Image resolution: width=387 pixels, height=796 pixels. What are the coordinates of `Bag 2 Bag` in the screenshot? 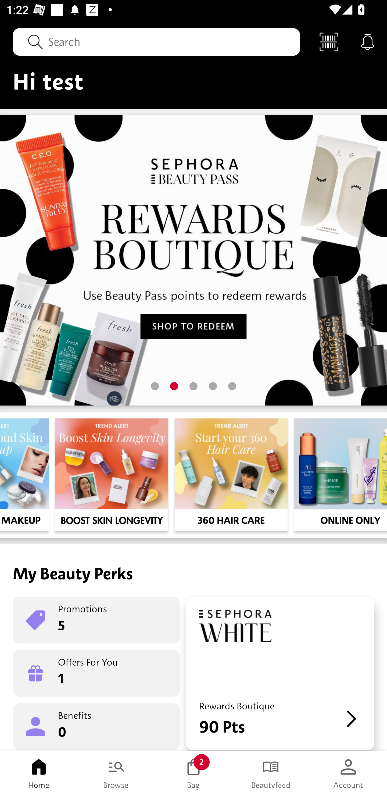 It's located at (193, 773).